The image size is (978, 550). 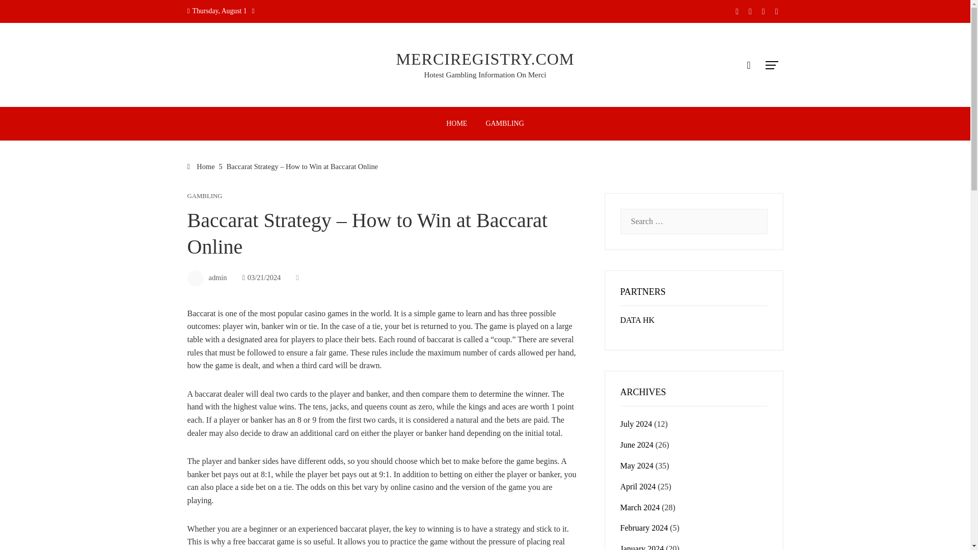 What do you see at coordinates (638, 487) in the screenshot?
I see `April 2024` at bounding box center [638, 487].